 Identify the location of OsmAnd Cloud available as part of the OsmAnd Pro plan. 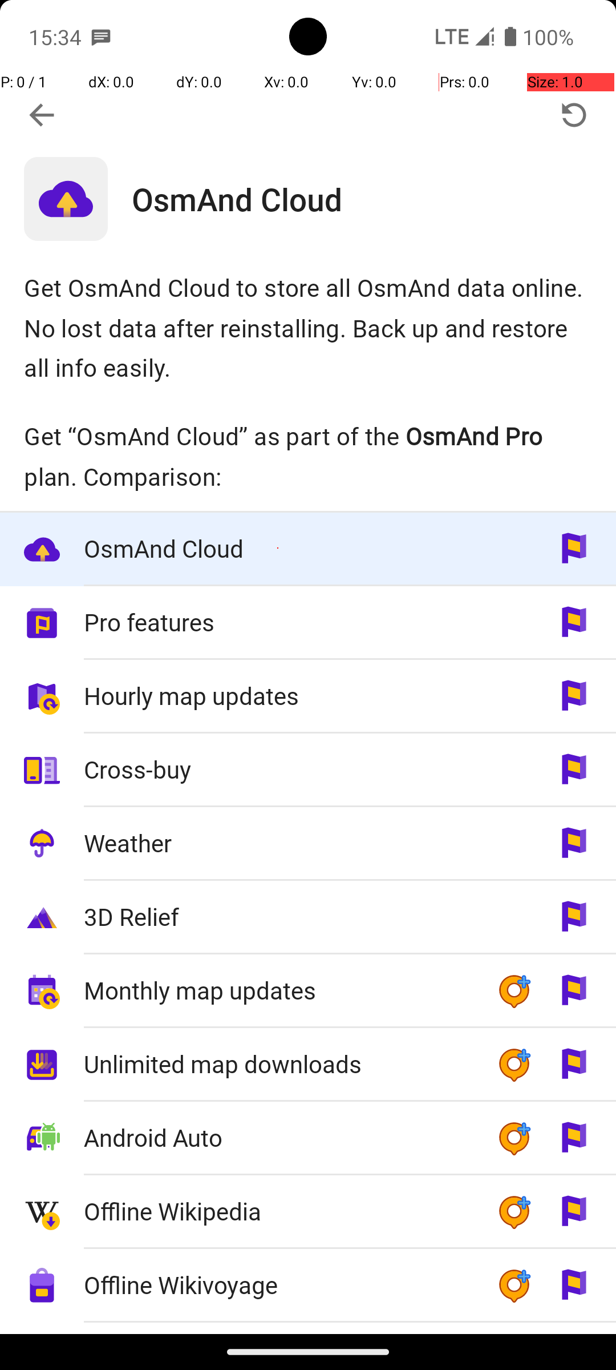
(308, 549).